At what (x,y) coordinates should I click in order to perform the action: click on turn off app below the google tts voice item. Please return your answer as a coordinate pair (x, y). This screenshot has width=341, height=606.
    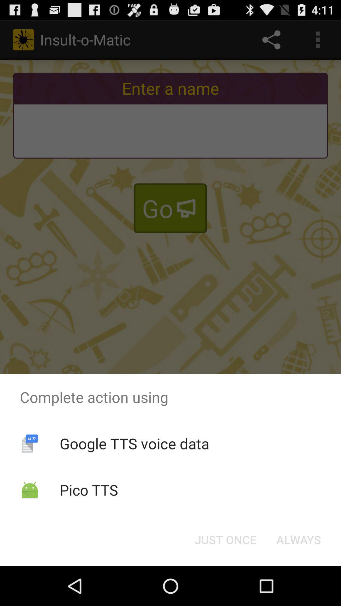
    Looking at the image, I should click on (89, 490).